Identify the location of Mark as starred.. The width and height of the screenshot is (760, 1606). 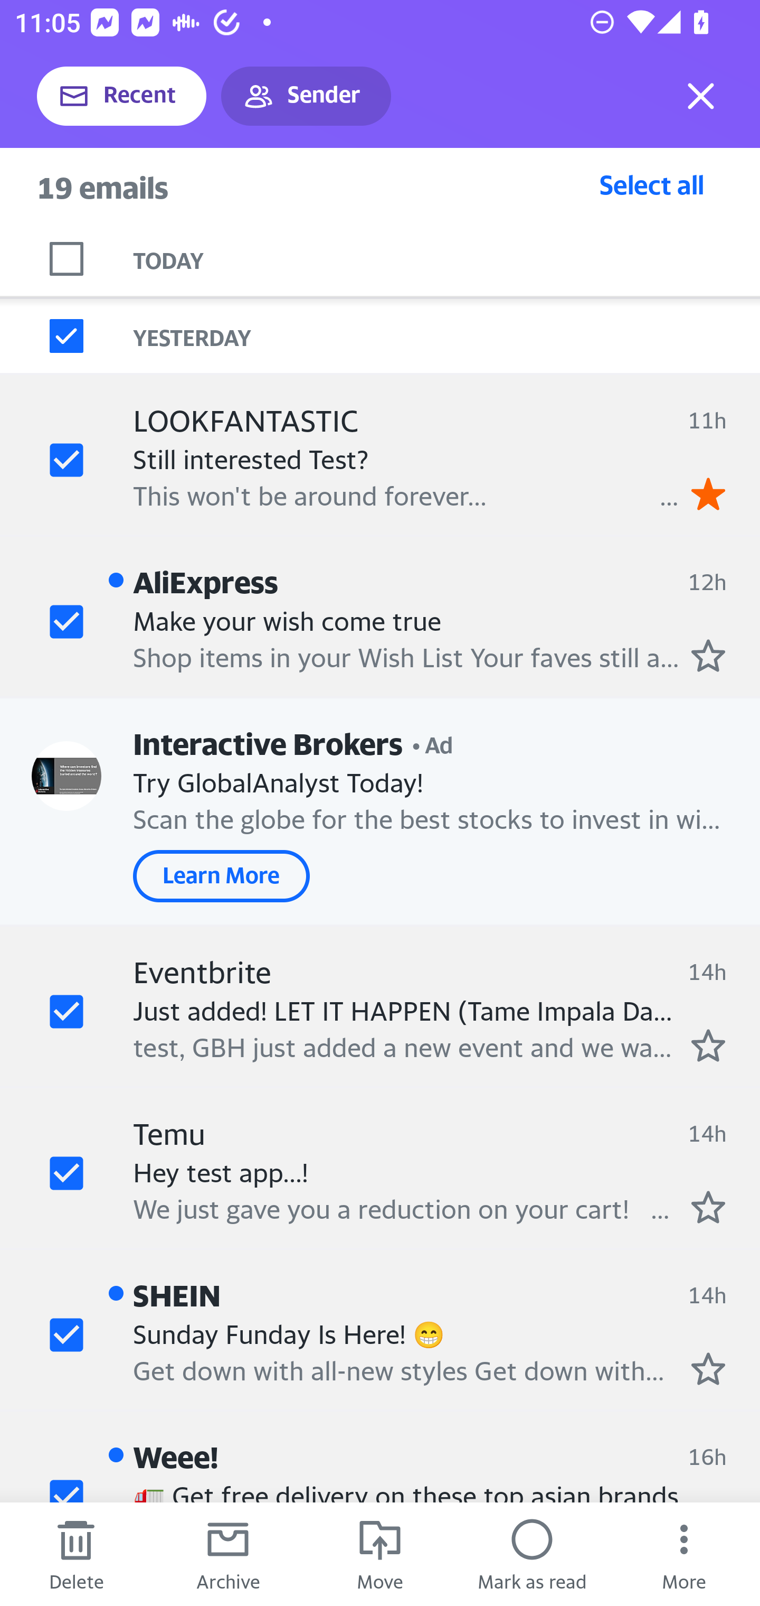
(708, 1044).